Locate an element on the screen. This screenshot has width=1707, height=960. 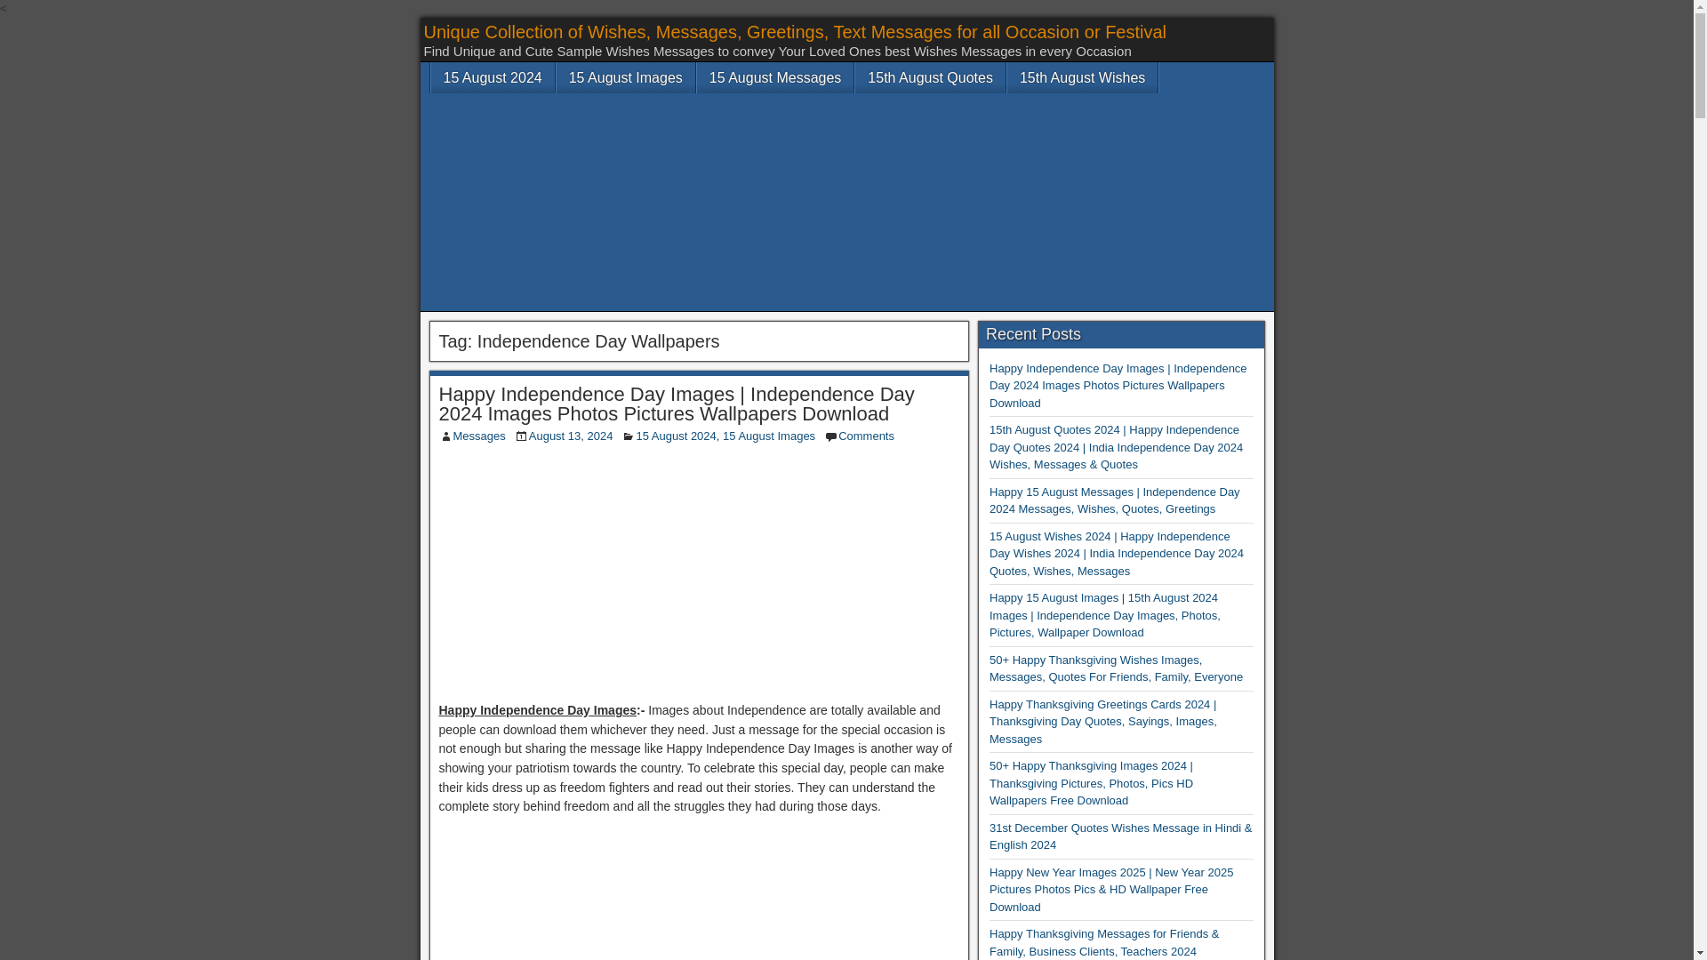
August 13, 2024 is located at coordinates (571, 436).